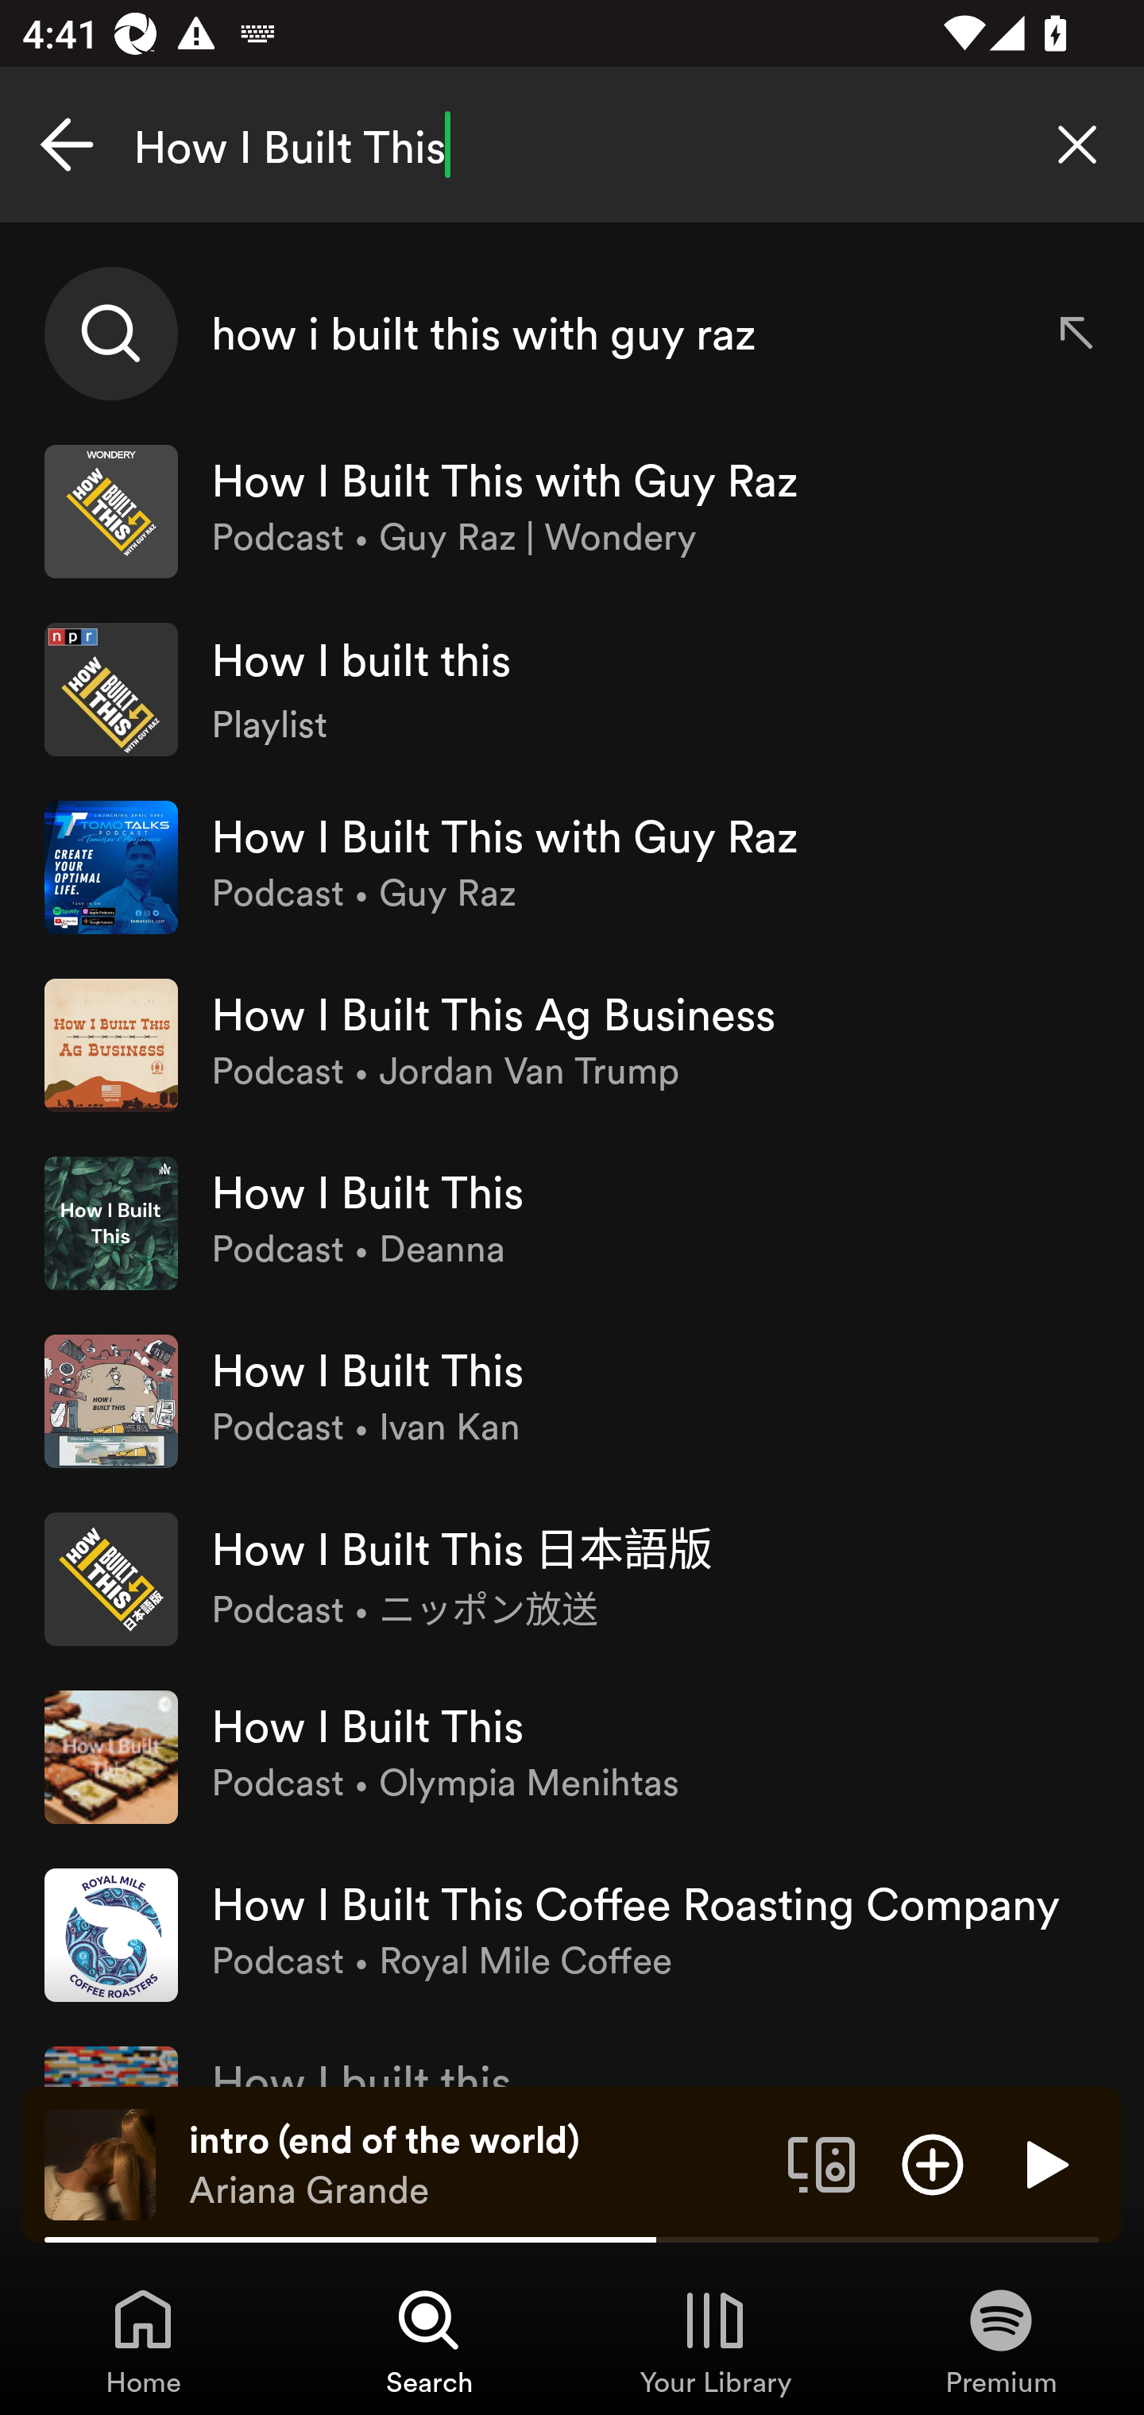 The width and height of the screenshot is (1144, 2415). What do you see at coordinates (572, 1223) in the screenshot?
I see `How I Built This Podcast • Deanna` at bounding box center [572, 1223].